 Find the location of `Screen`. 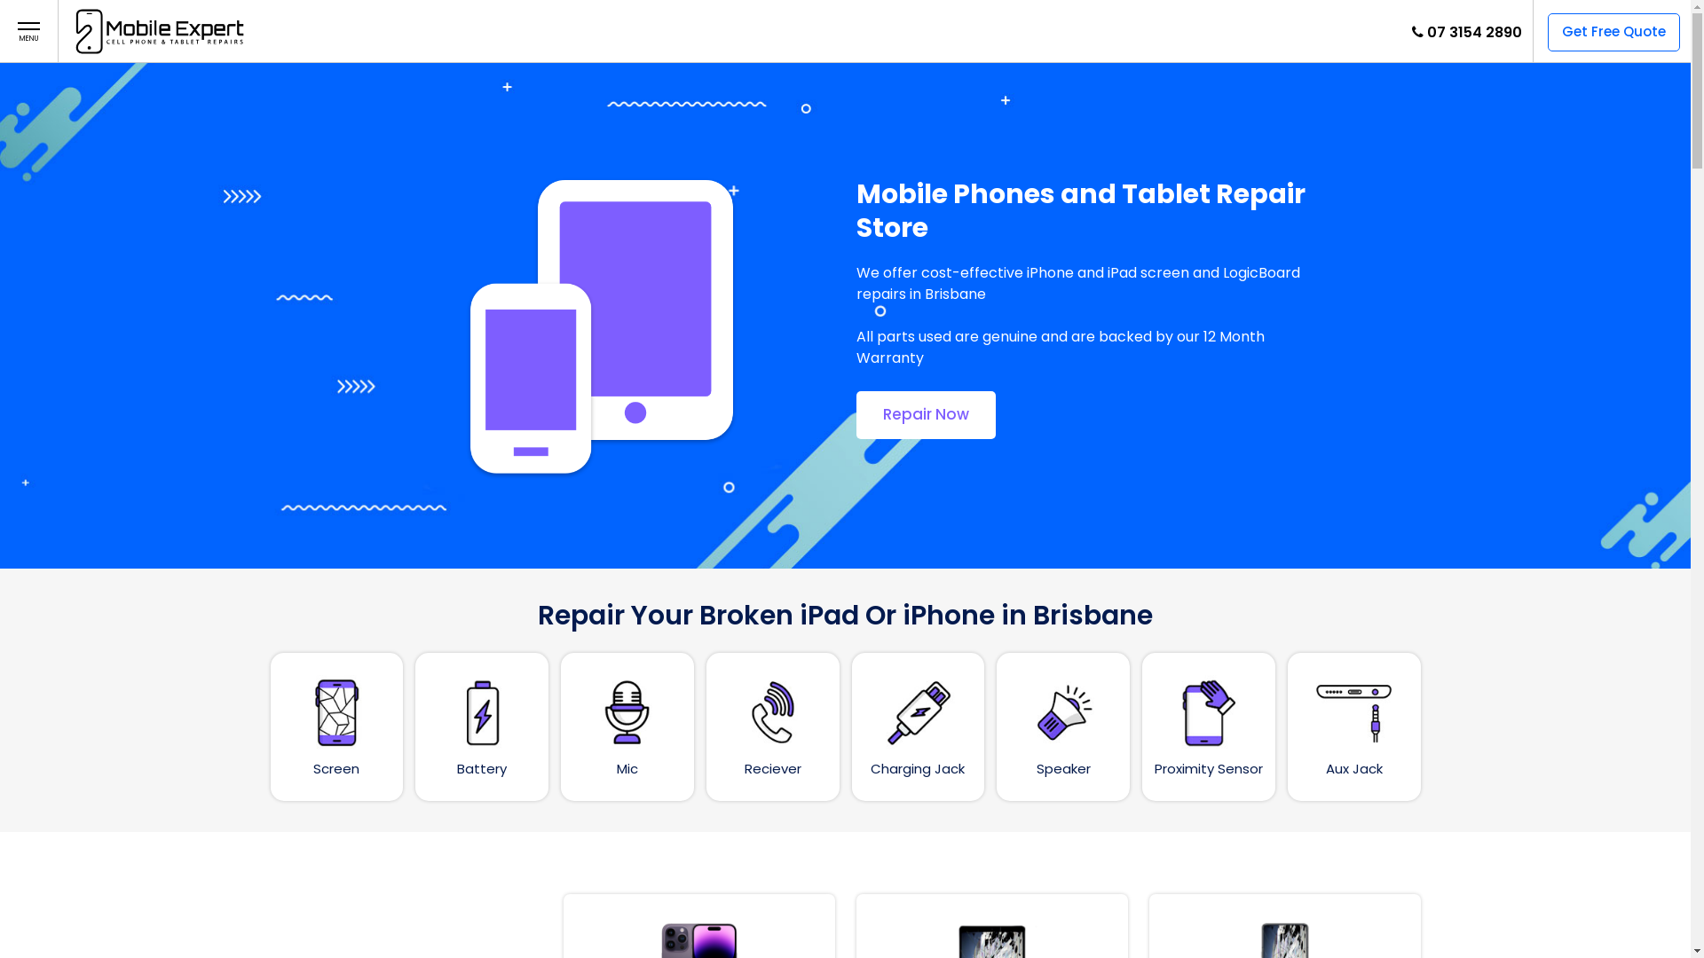

Screen is located at coordinates (336, 727).